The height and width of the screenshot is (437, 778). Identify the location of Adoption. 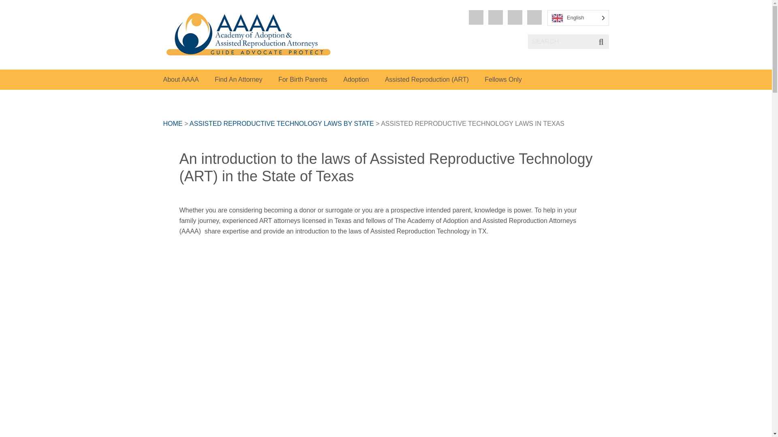
(356, 79).